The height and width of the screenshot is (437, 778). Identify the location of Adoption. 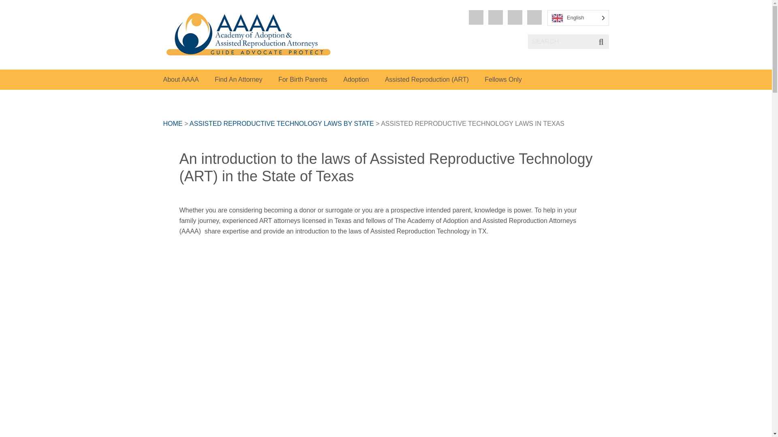
(356, 79).